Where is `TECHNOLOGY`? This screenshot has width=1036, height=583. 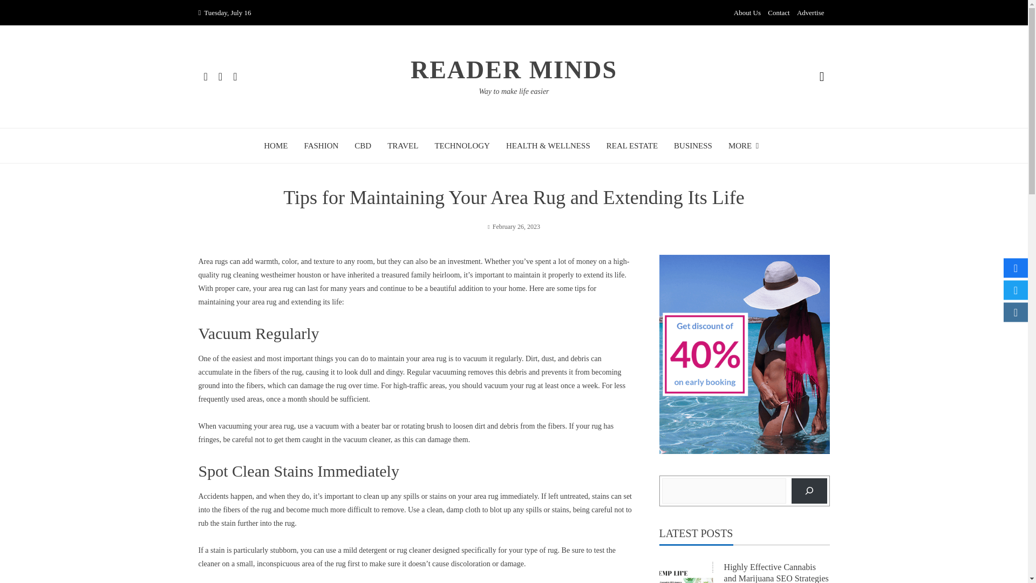 TECHNOLOGY is located at coordinates (462, 146).